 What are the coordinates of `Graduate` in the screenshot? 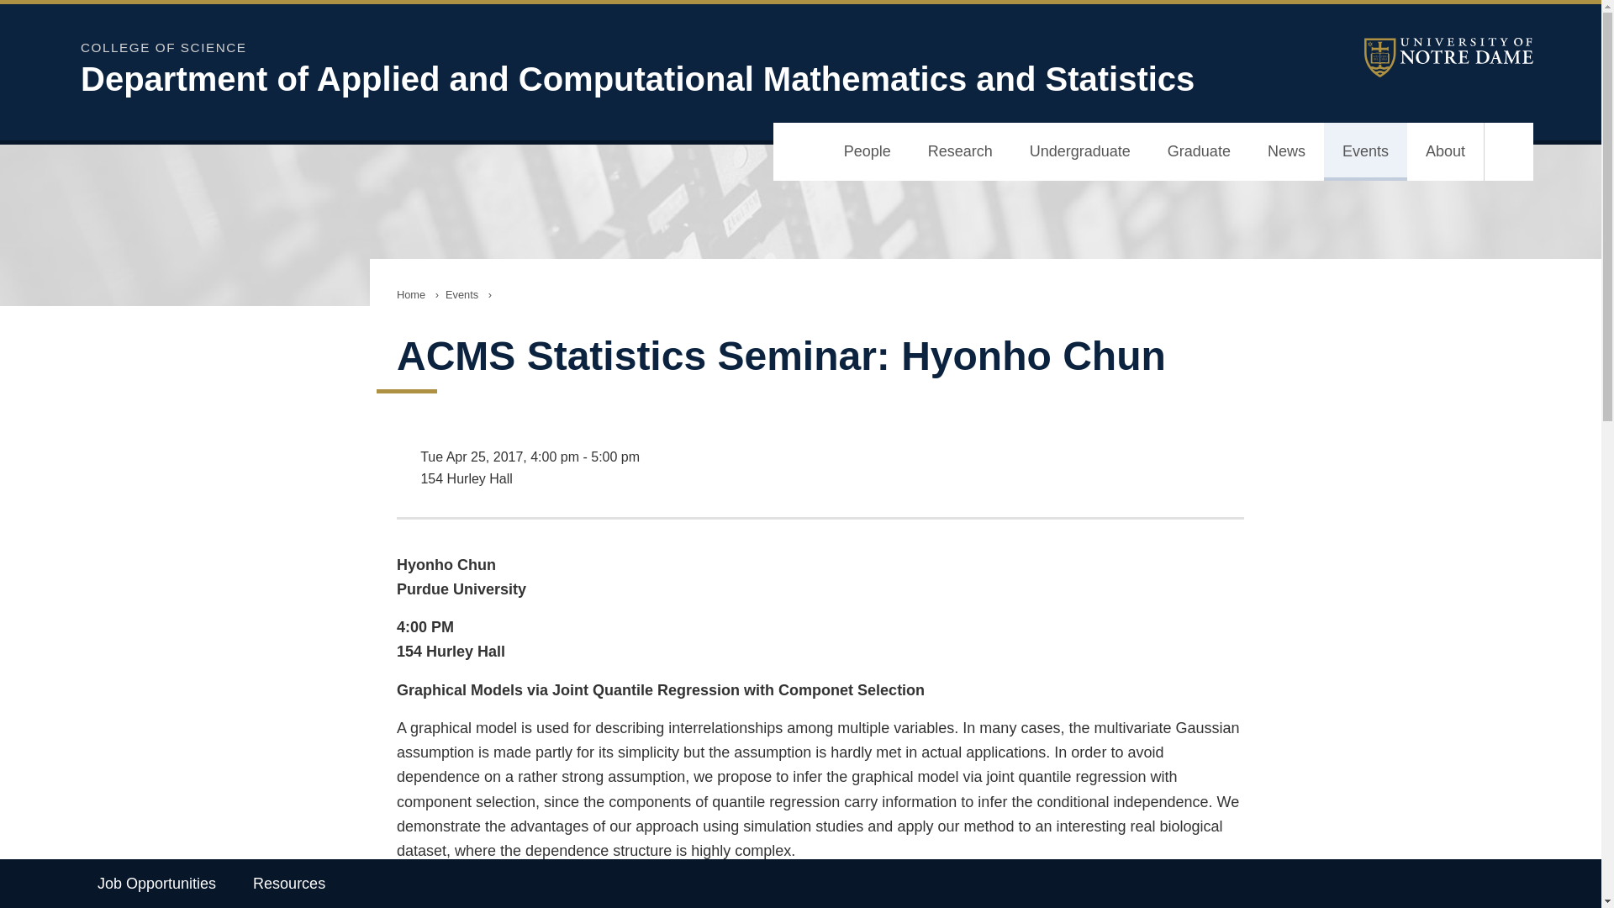 It's located at (1199, 151).